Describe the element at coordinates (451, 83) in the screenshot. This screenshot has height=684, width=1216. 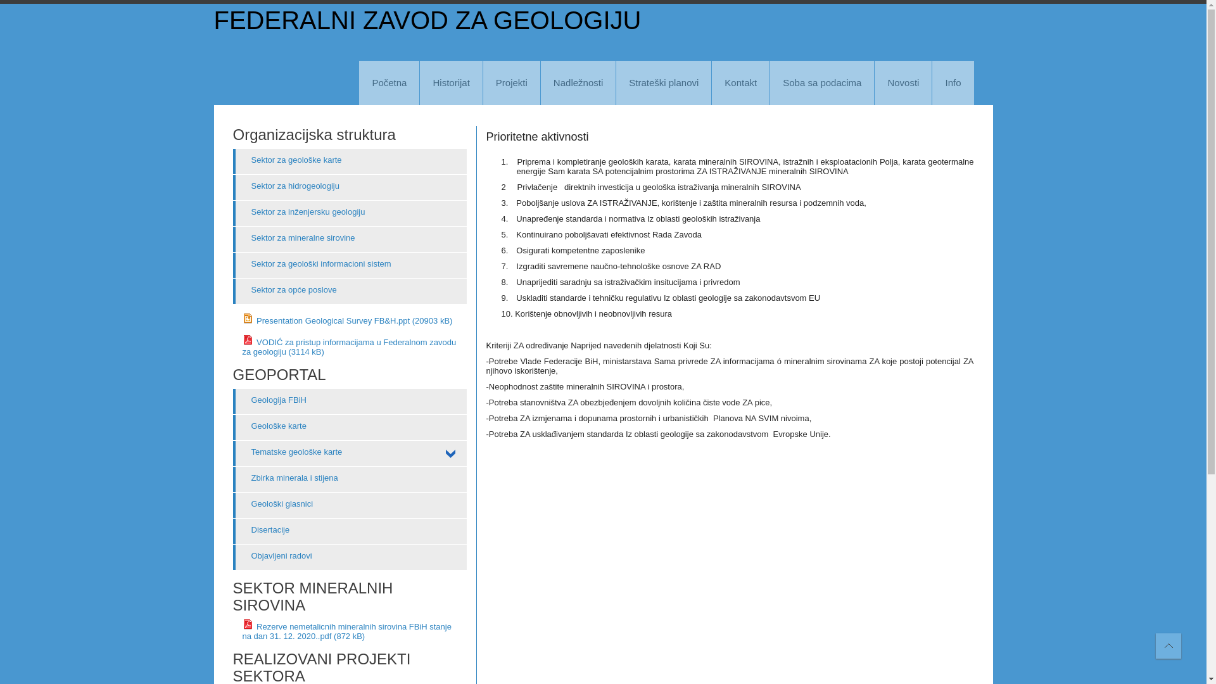
I see `Historijat` at that location.